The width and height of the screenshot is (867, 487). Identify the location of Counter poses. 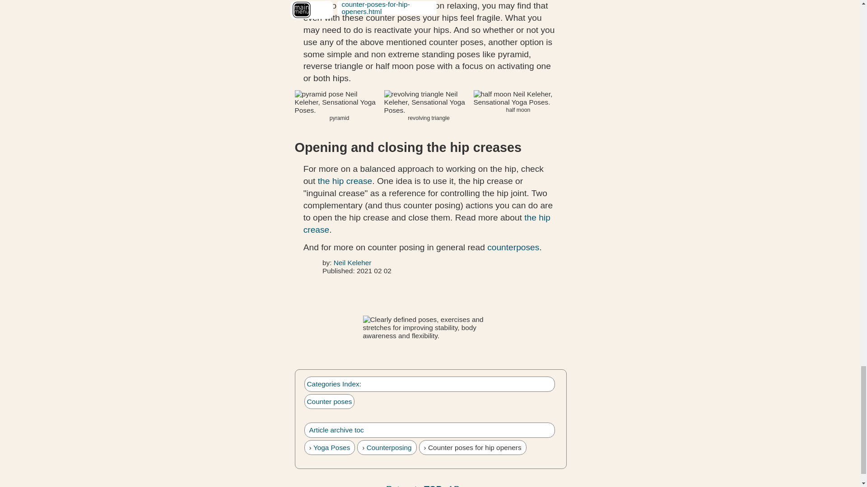
(329, 401).